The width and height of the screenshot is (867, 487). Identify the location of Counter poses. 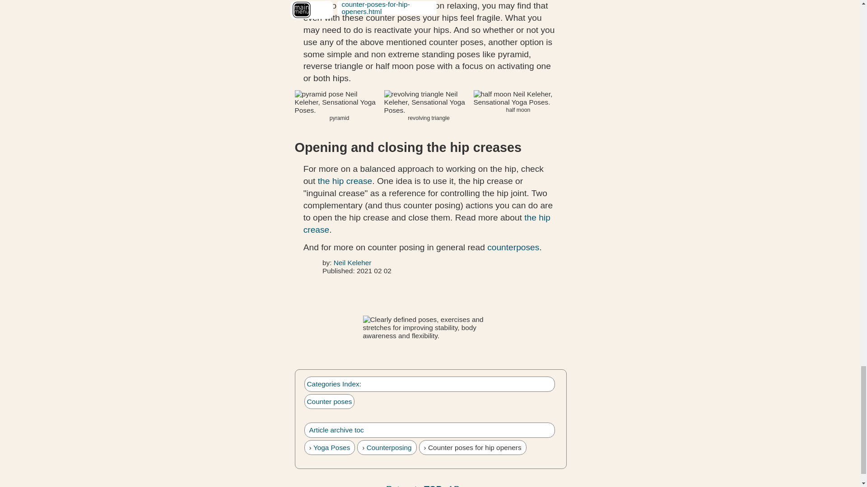
(329, 401).